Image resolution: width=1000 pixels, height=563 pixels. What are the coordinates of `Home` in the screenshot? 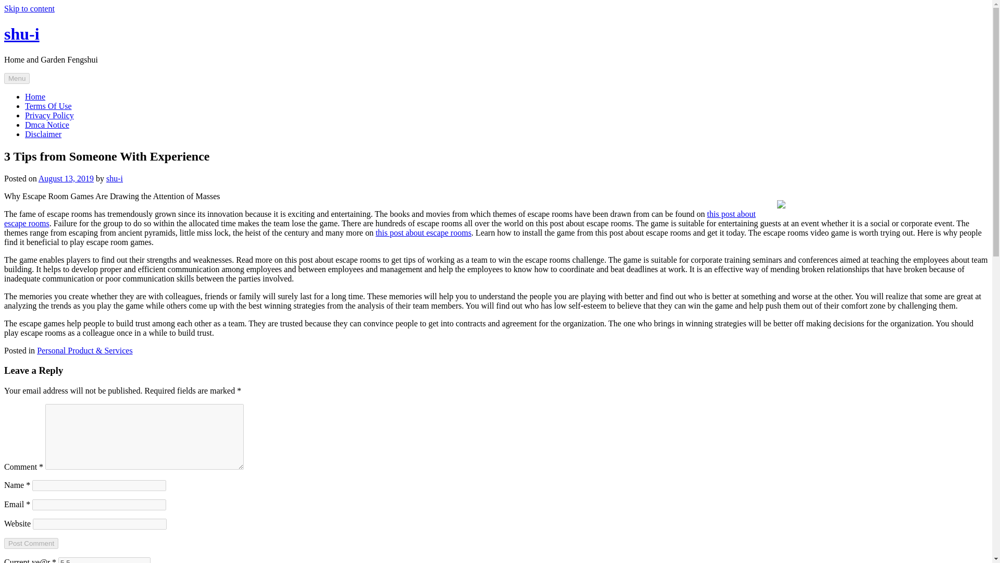 It's located at (35, 97).